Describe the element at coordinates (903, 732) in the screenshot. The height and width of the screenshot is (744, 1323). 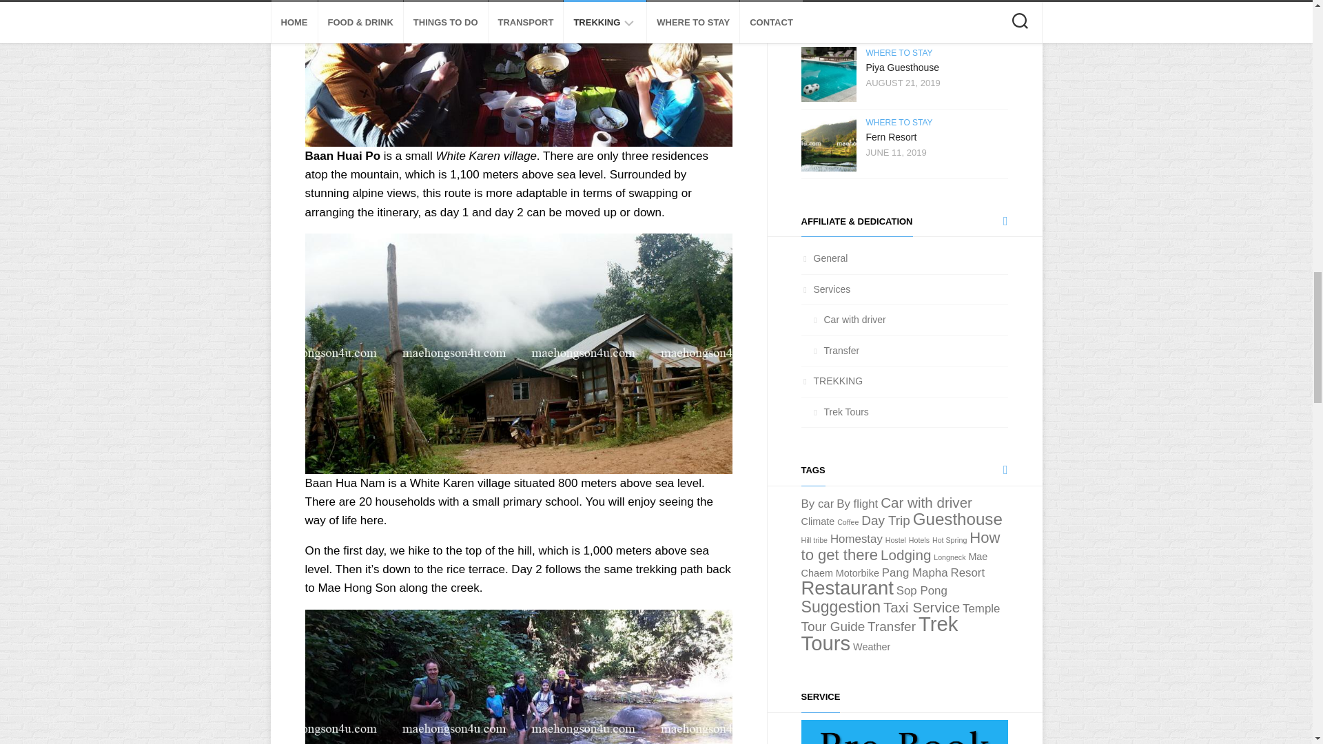
I see `Make inquiries` at that location.